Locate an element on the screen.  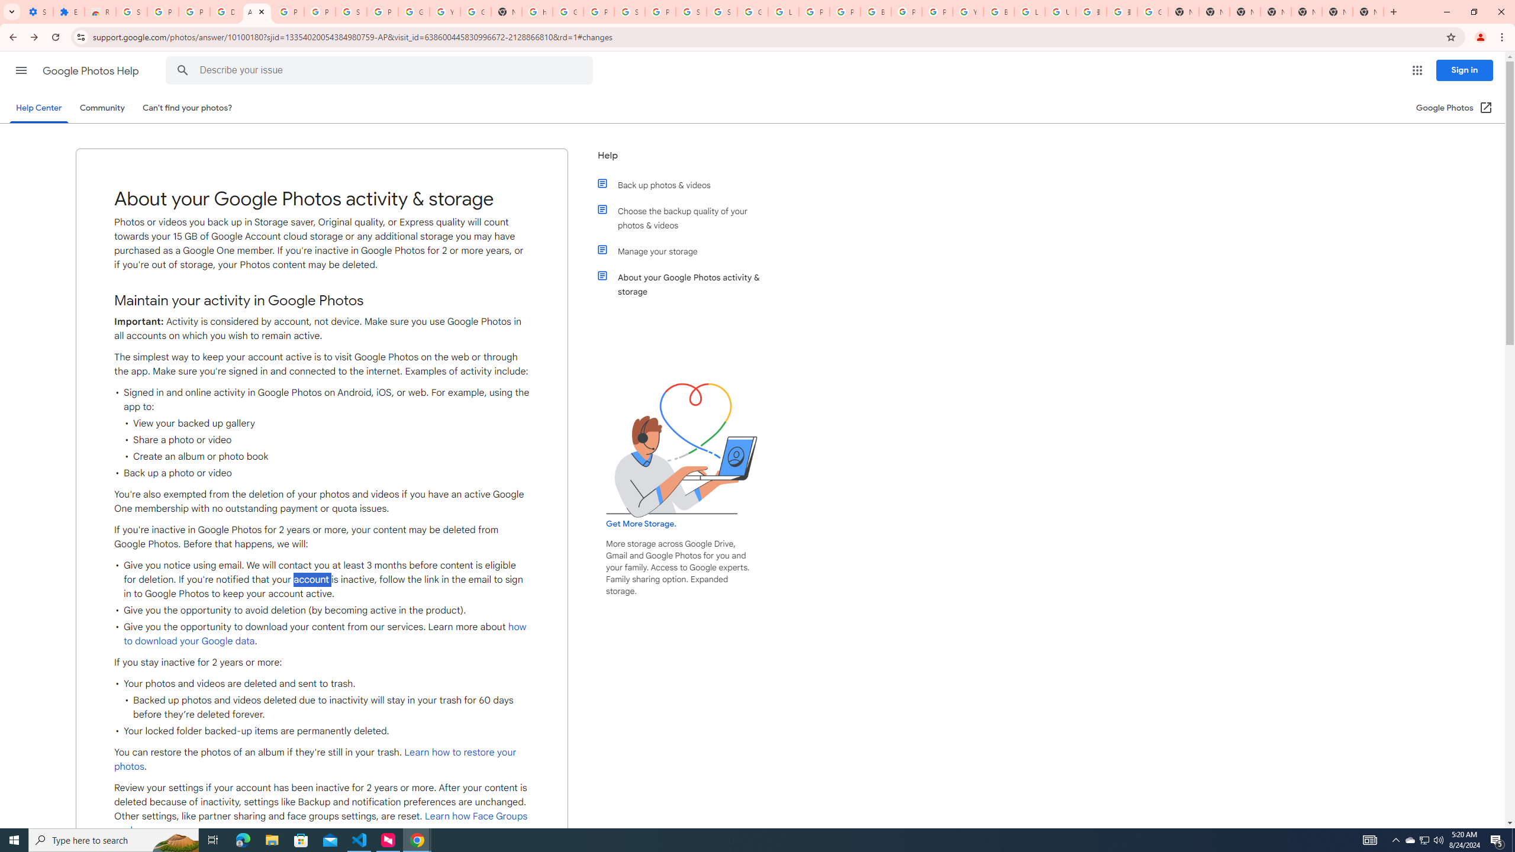
Learn how Face Groups works is located at coordinates (320, 824).